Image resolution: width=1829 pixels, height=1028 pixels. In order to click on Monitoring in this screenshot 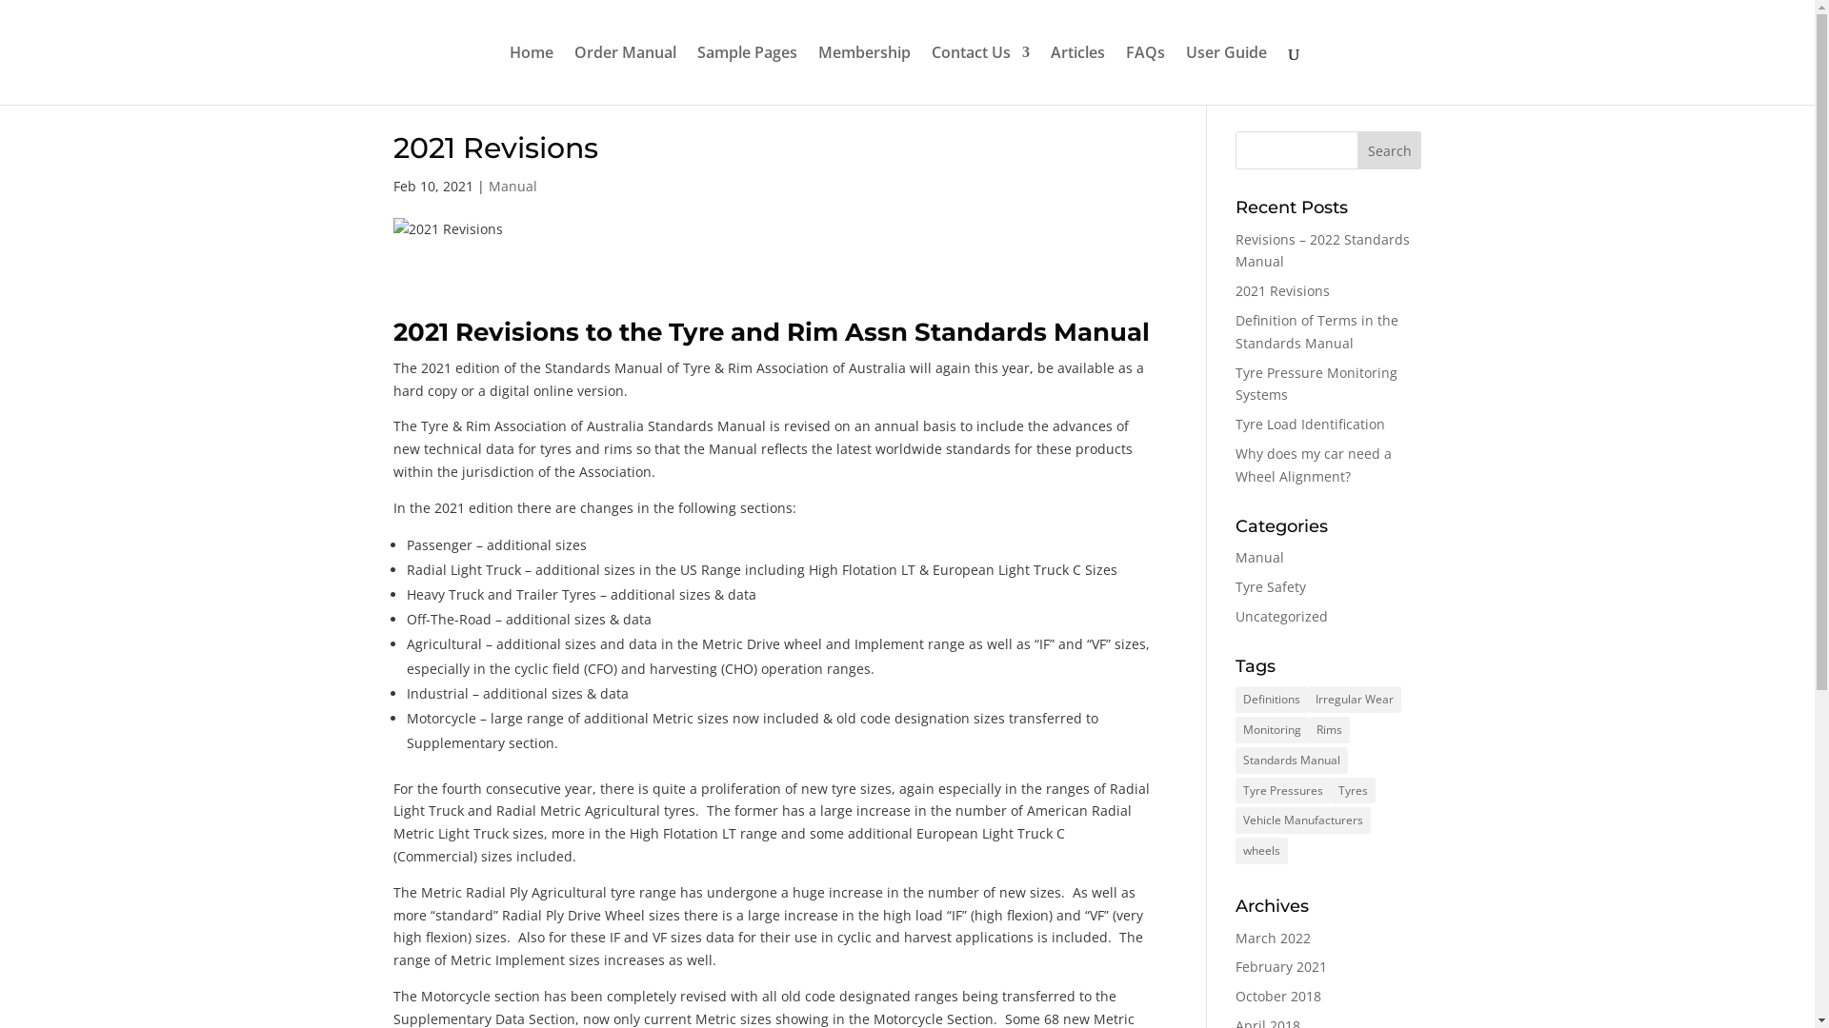, I will do `click(1273, 730)`.